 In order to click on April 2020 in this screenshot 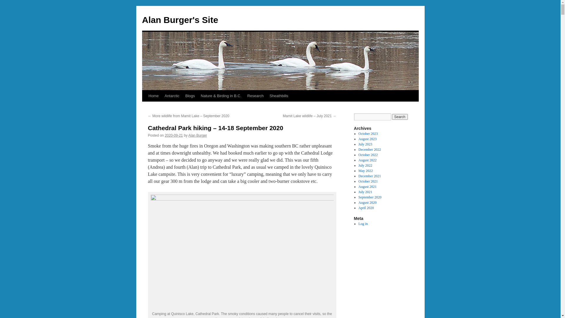, I will do `click(366, 208)`.